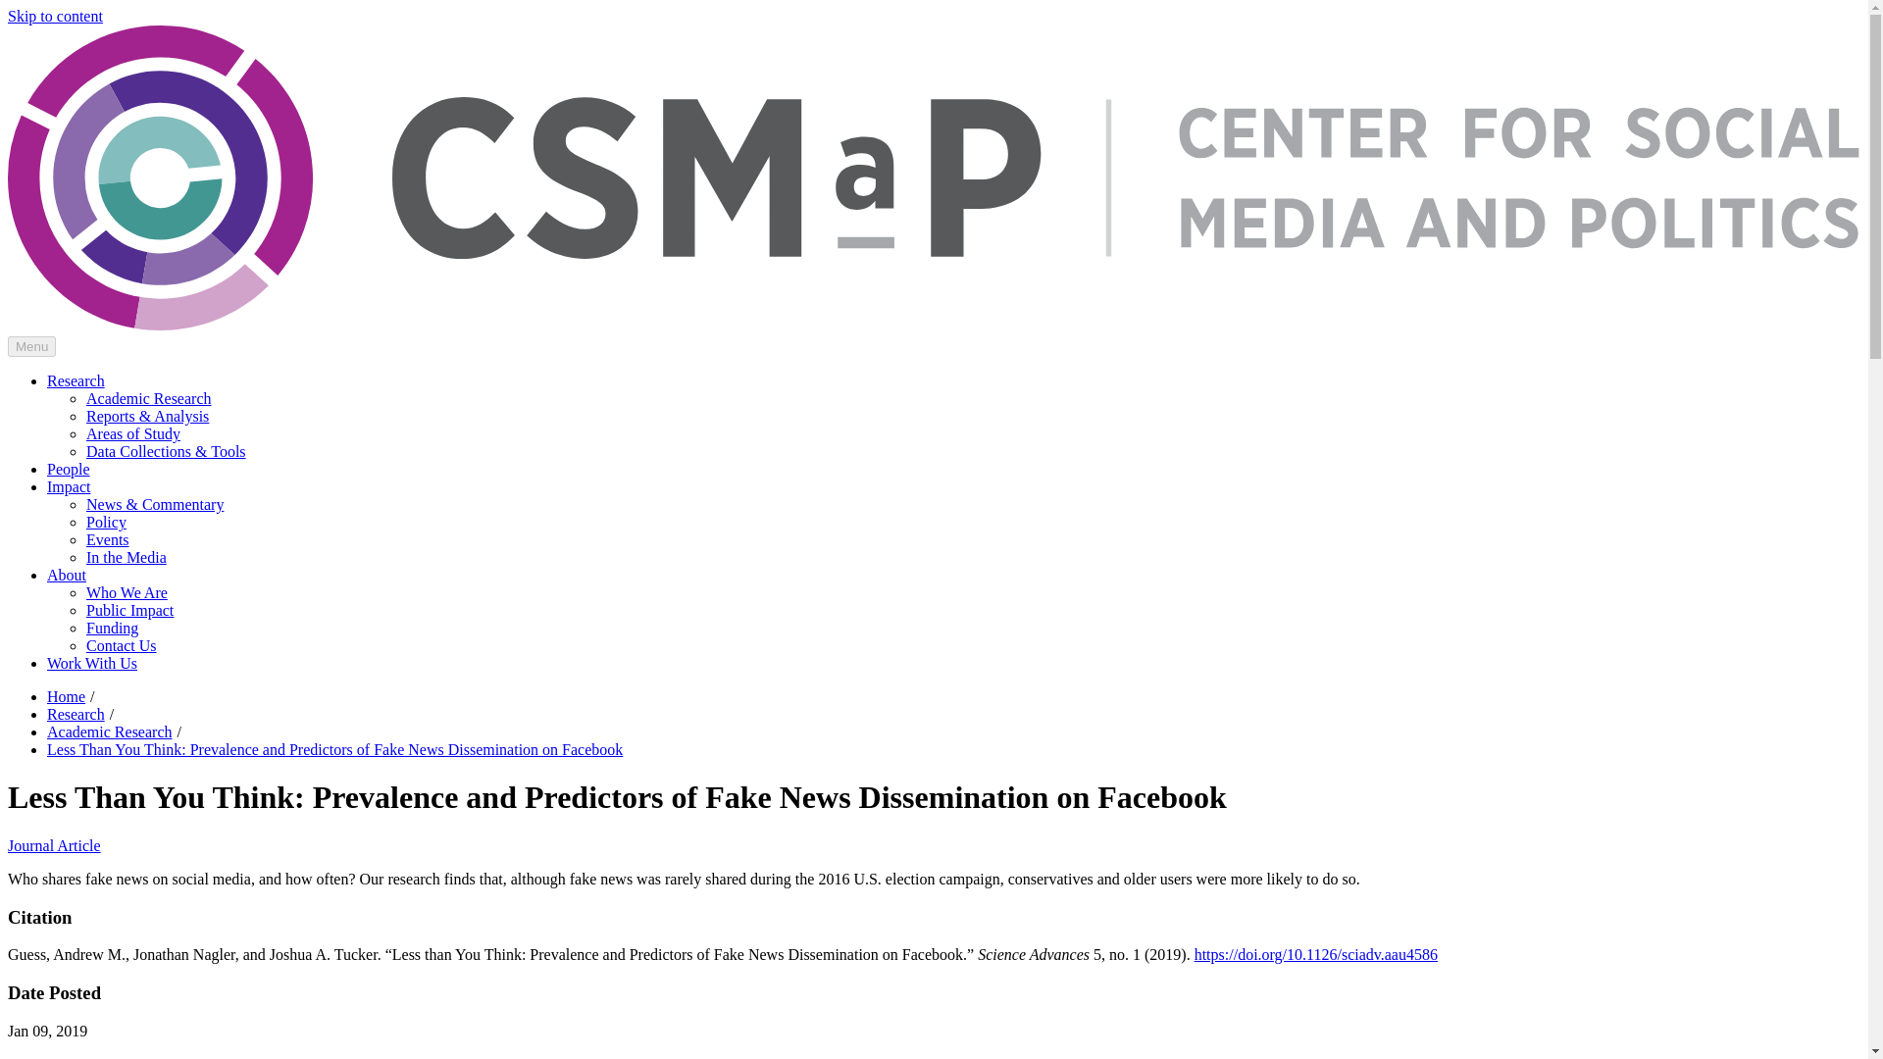 This screenshot has height=1059, width=1883. What do you see at coordinates (69, 486) in the screenshot?
I see `Impact` at bounding box center [69, 486].